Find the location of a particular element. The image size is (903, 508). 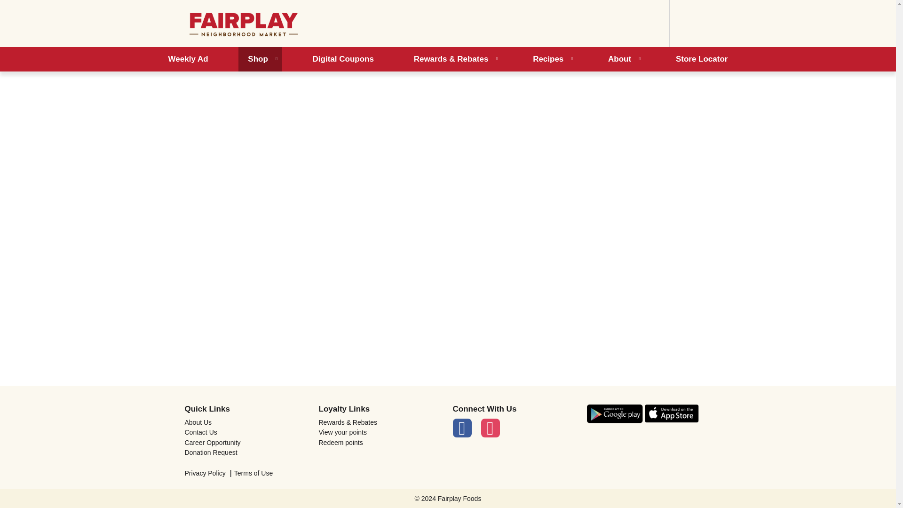

About Us is located at coordinates (246, 422).